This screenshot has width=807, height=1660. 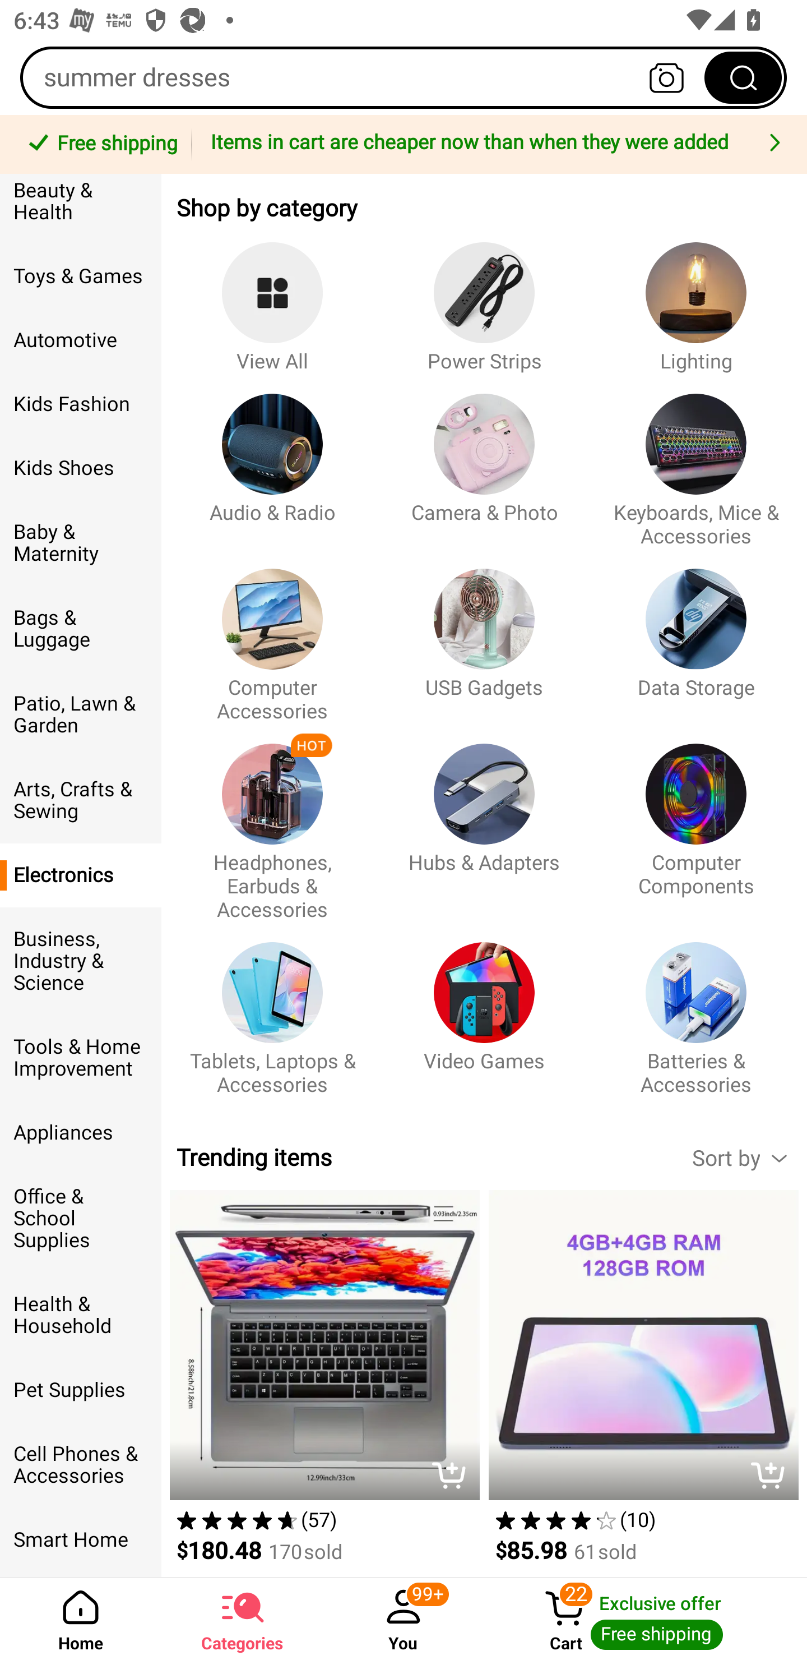 I want to click on Cell Phones & Accessories, so click(x=81, y=1465).